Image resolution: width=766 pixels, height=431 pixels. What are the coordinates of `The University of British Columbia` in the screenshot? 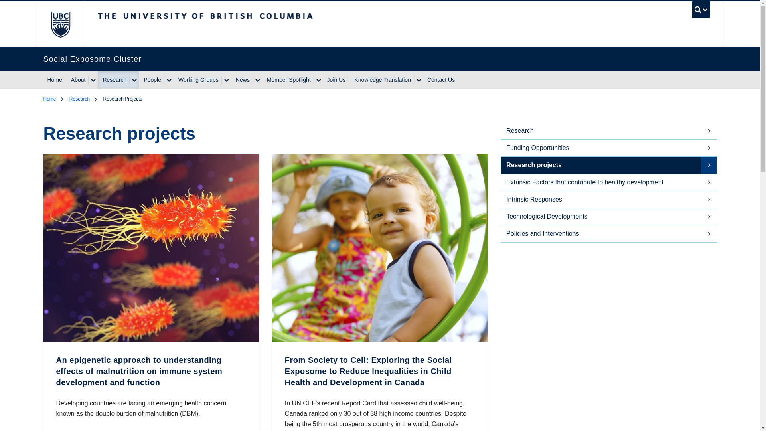 It's located at (61, 24).